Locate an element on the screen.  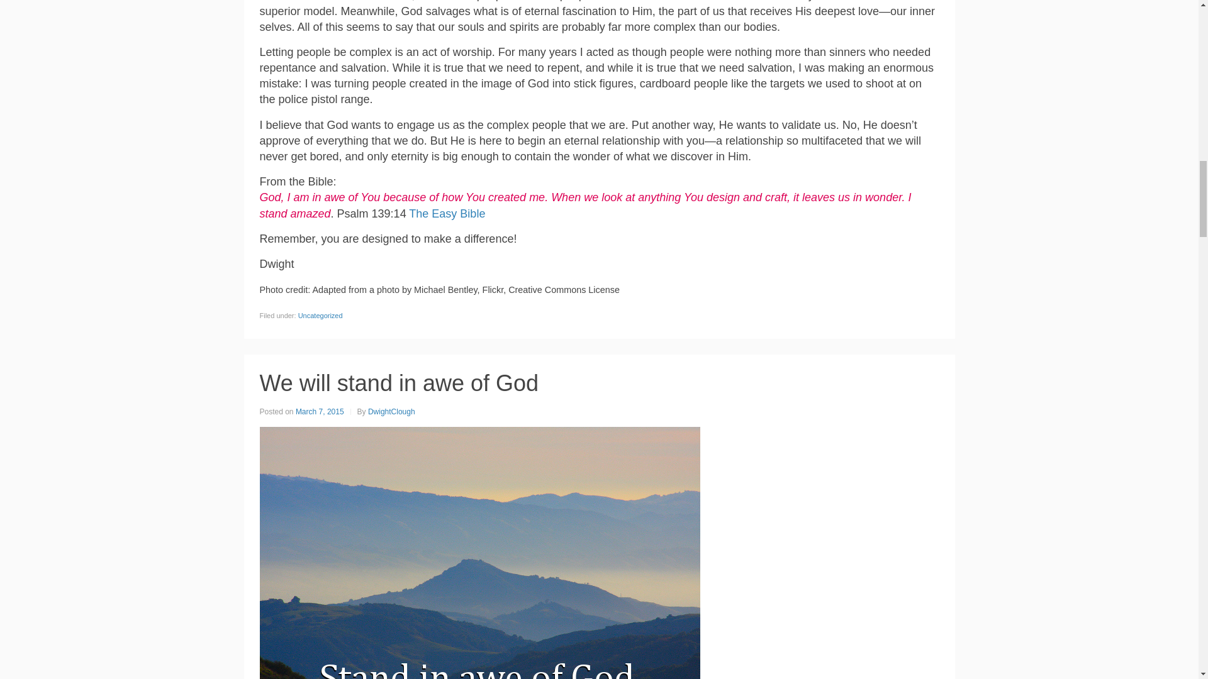
We will stand in awe of God is located at coordinates (399, 382).